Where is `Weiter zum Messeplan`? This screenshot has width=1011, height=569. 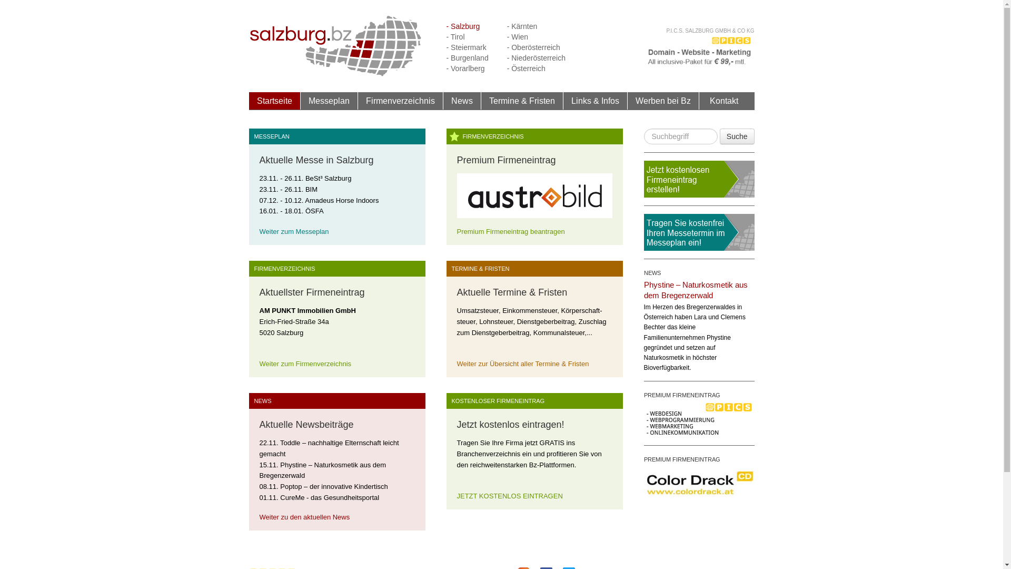
Weiter zum Messeplan is located at coordinates (294, 231).